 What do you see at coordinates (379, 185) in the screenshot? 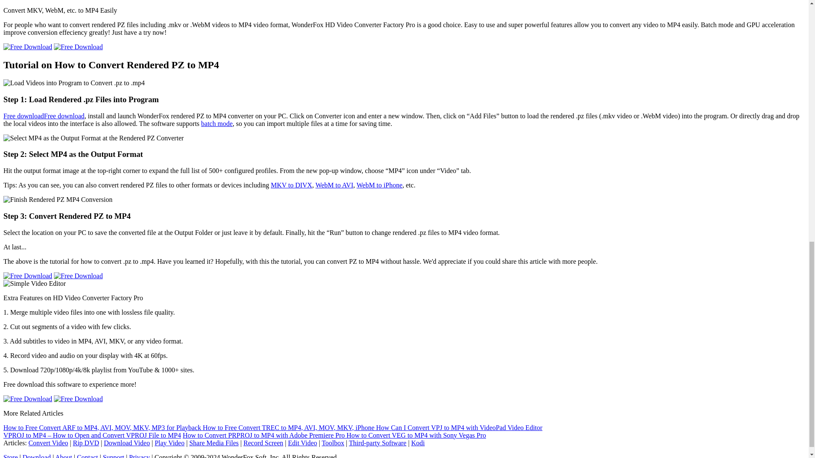
I see `WebM to iPhone` at bounding box center [379, 185].